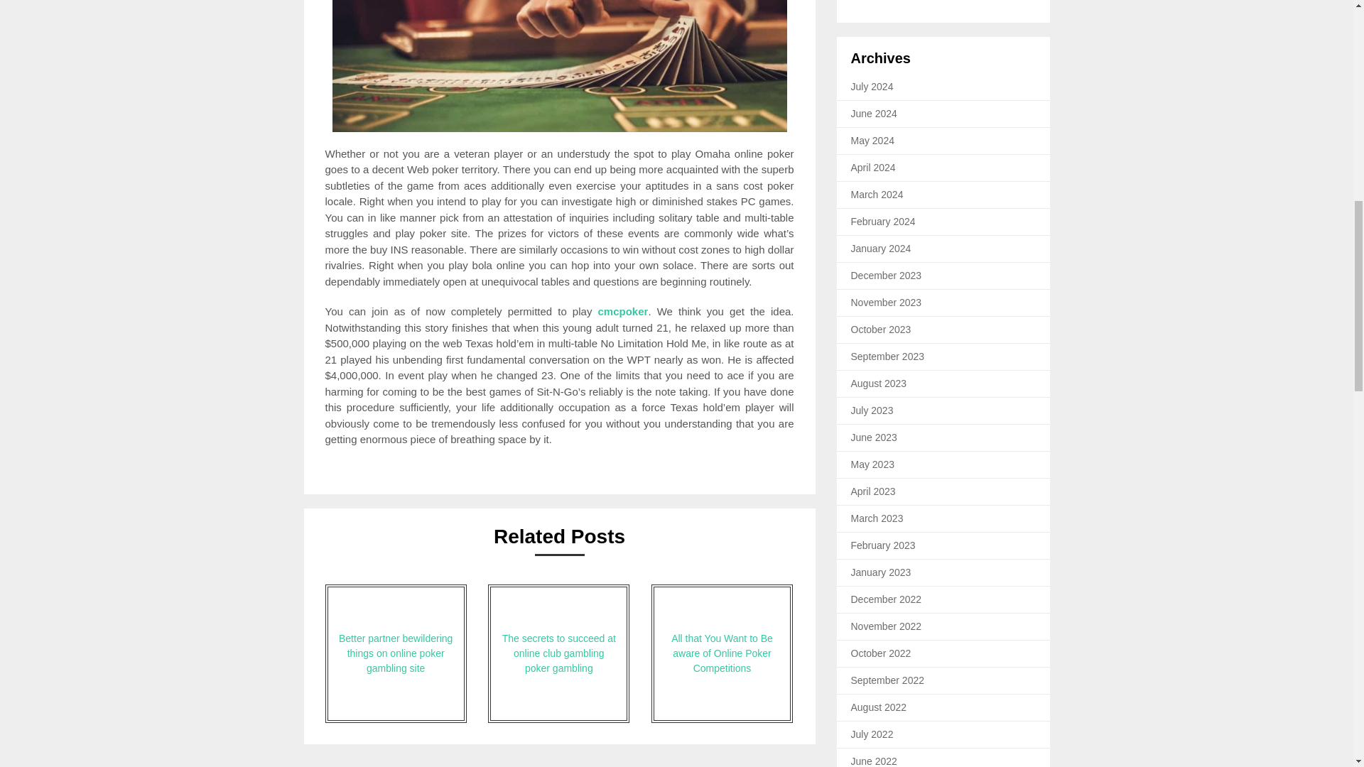 This screenshot has width=1364, height=767. I want to click on July 2024, so click(872, 87).